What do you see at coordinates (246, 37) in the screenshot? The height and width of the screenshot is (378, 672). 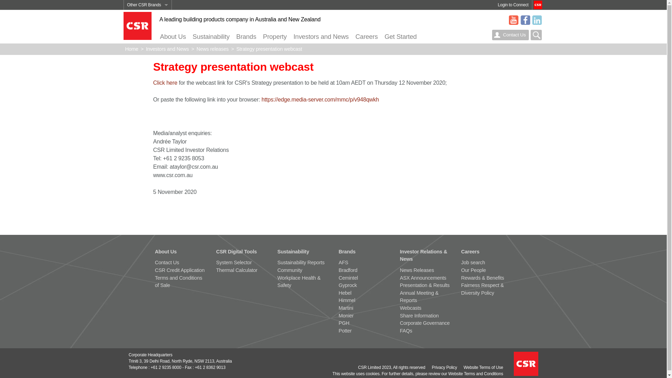 I see `Brands` at bounding box center [246, 37].